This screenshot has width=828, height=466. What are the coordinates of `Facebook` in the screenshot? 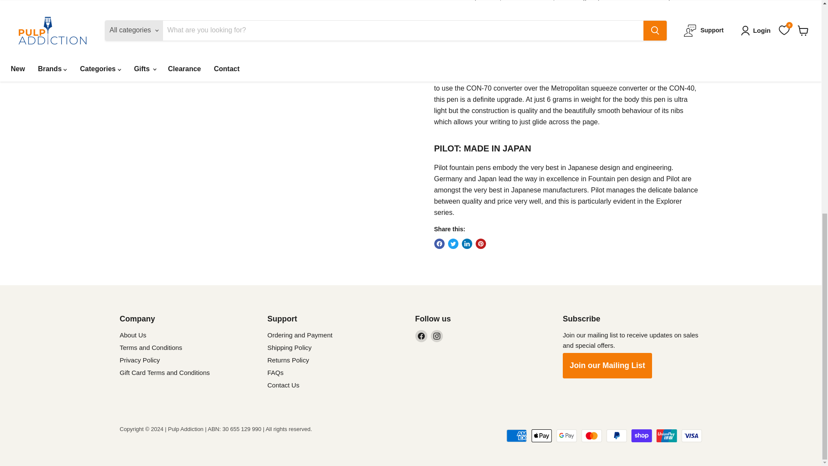 It's located at (421, 336).